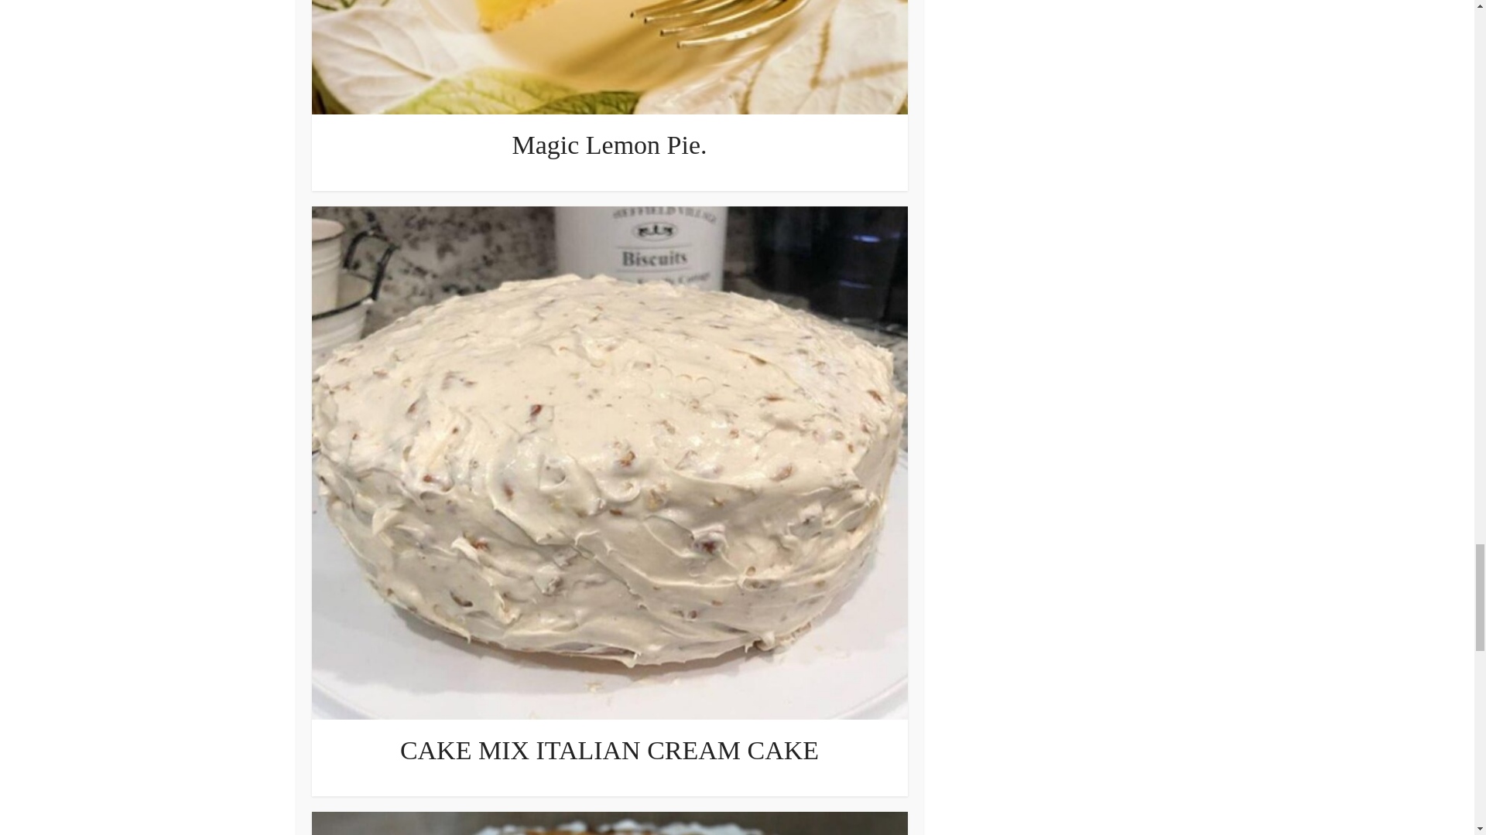 Image resolution: width=1486 pixels, height=835 pixels. I want to click on CAKE MIX ITALIAN CREAM CAKE, so click(608, 750).